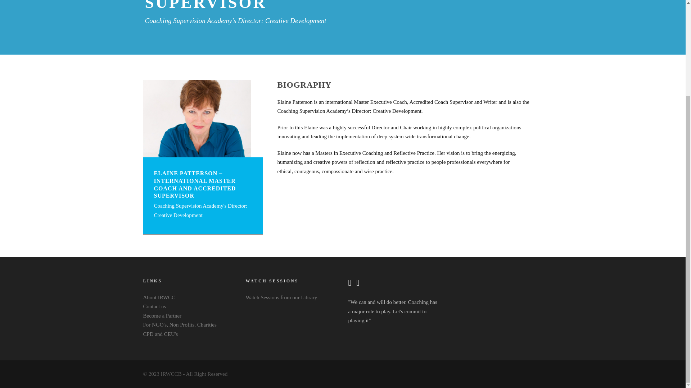 The height and width of the screenshot is (388, 691). I want to click on Become a Partner, so click(162, 315).